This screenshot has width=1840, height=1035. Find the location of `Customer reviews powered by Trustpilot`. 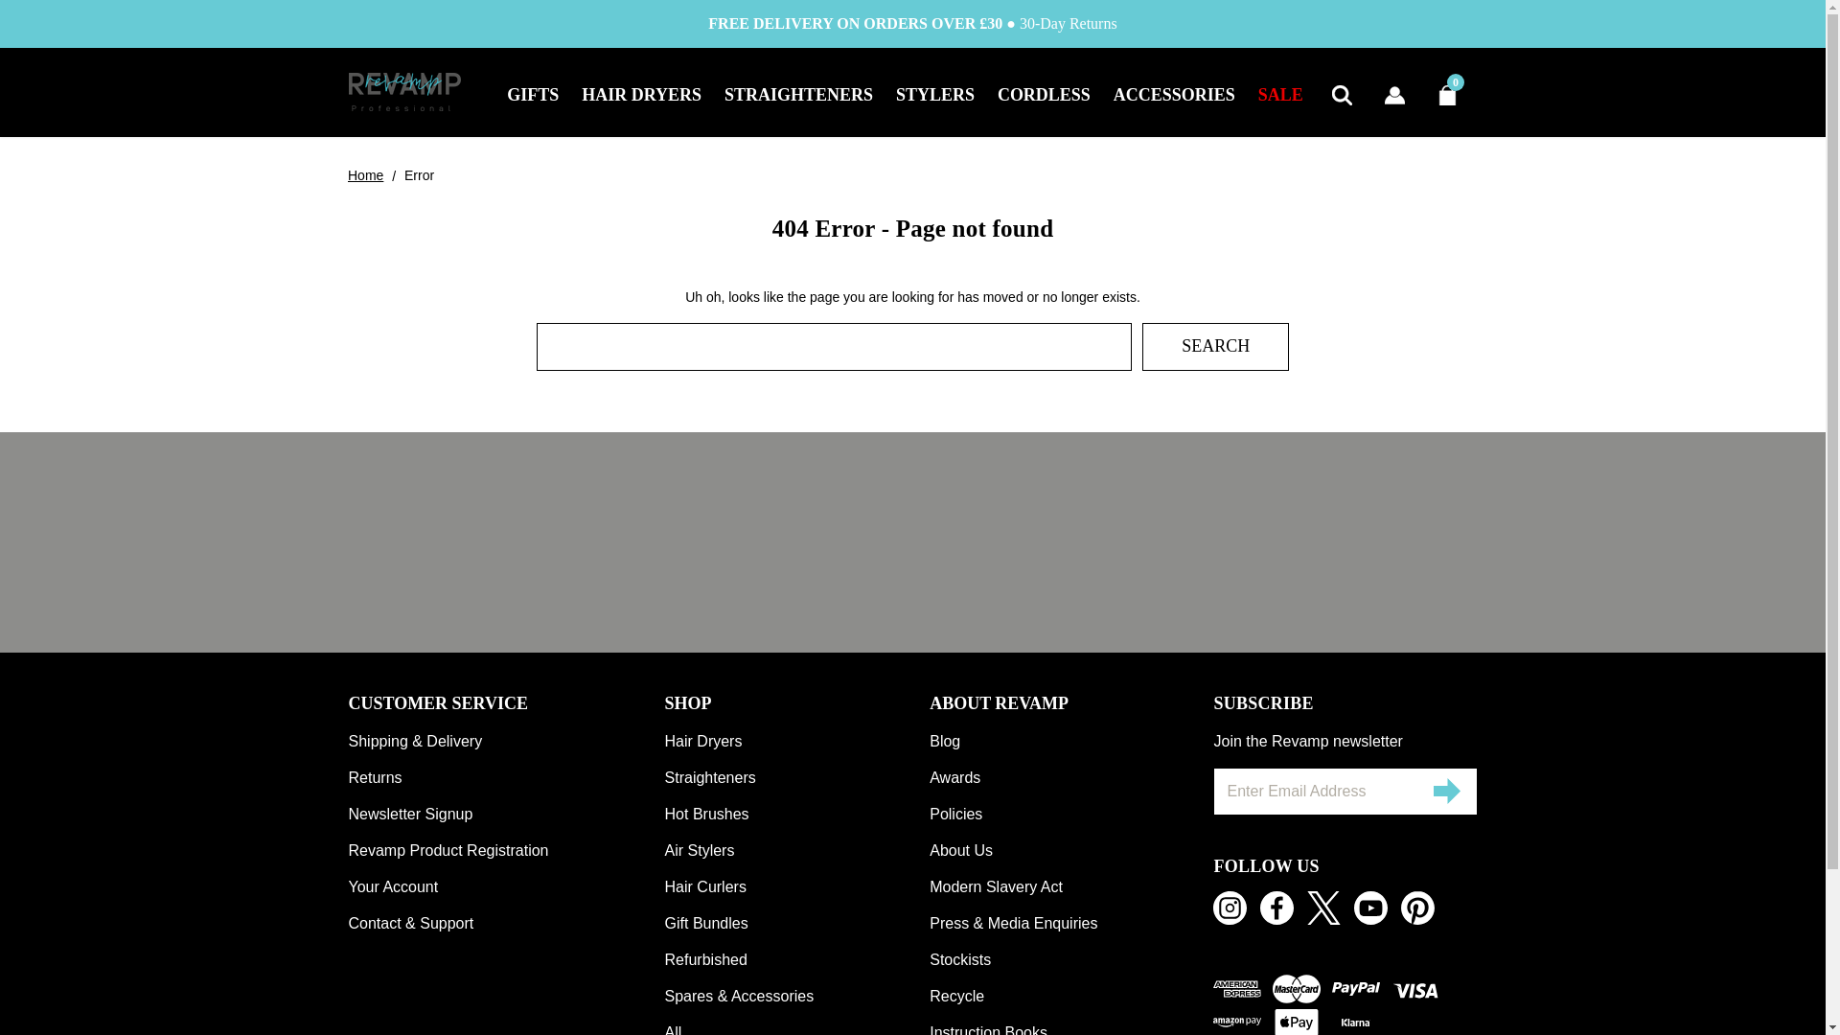

Customer reviews powered by Trustpilot is located at coordinates (912, 542).